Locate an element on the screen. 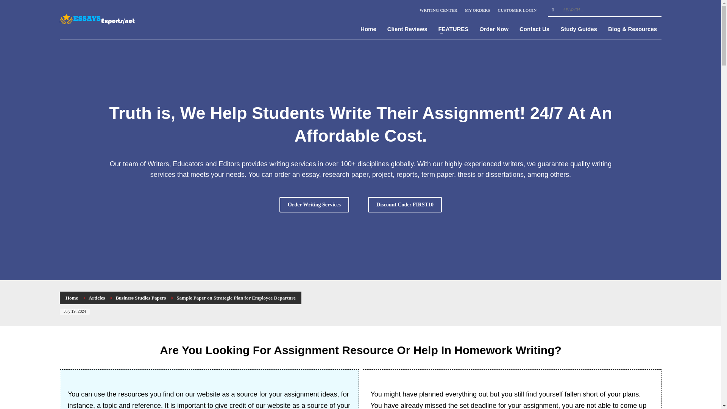  FEATURES is located at coordinates (454, 29).